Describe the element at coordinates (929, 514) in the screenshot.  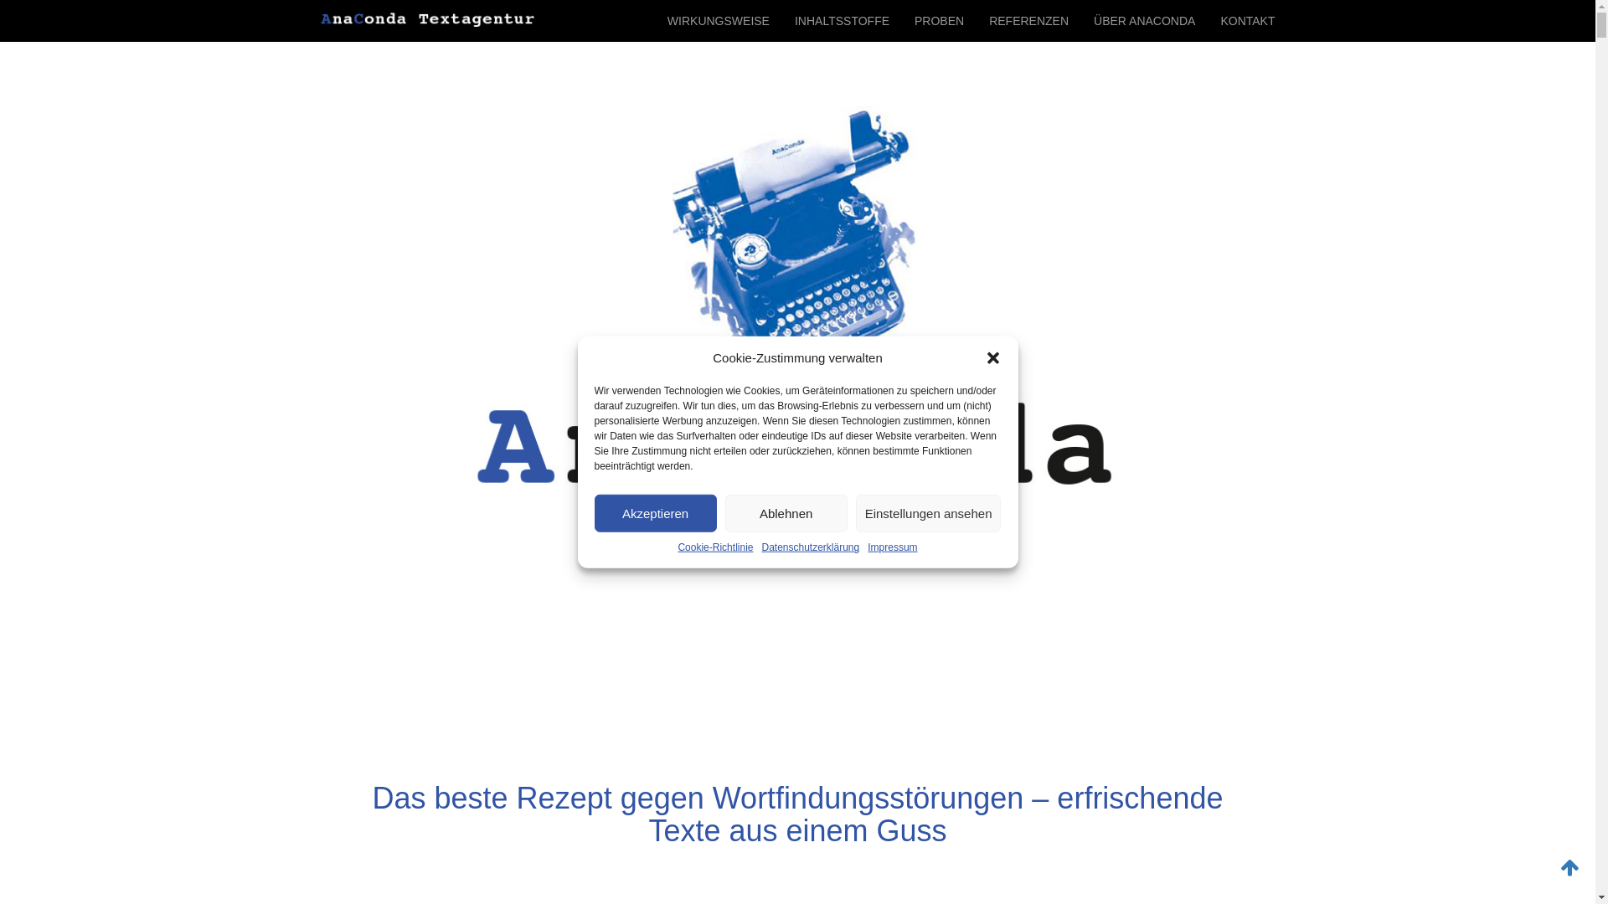
I see `Einstellungen ansehen` at that location.